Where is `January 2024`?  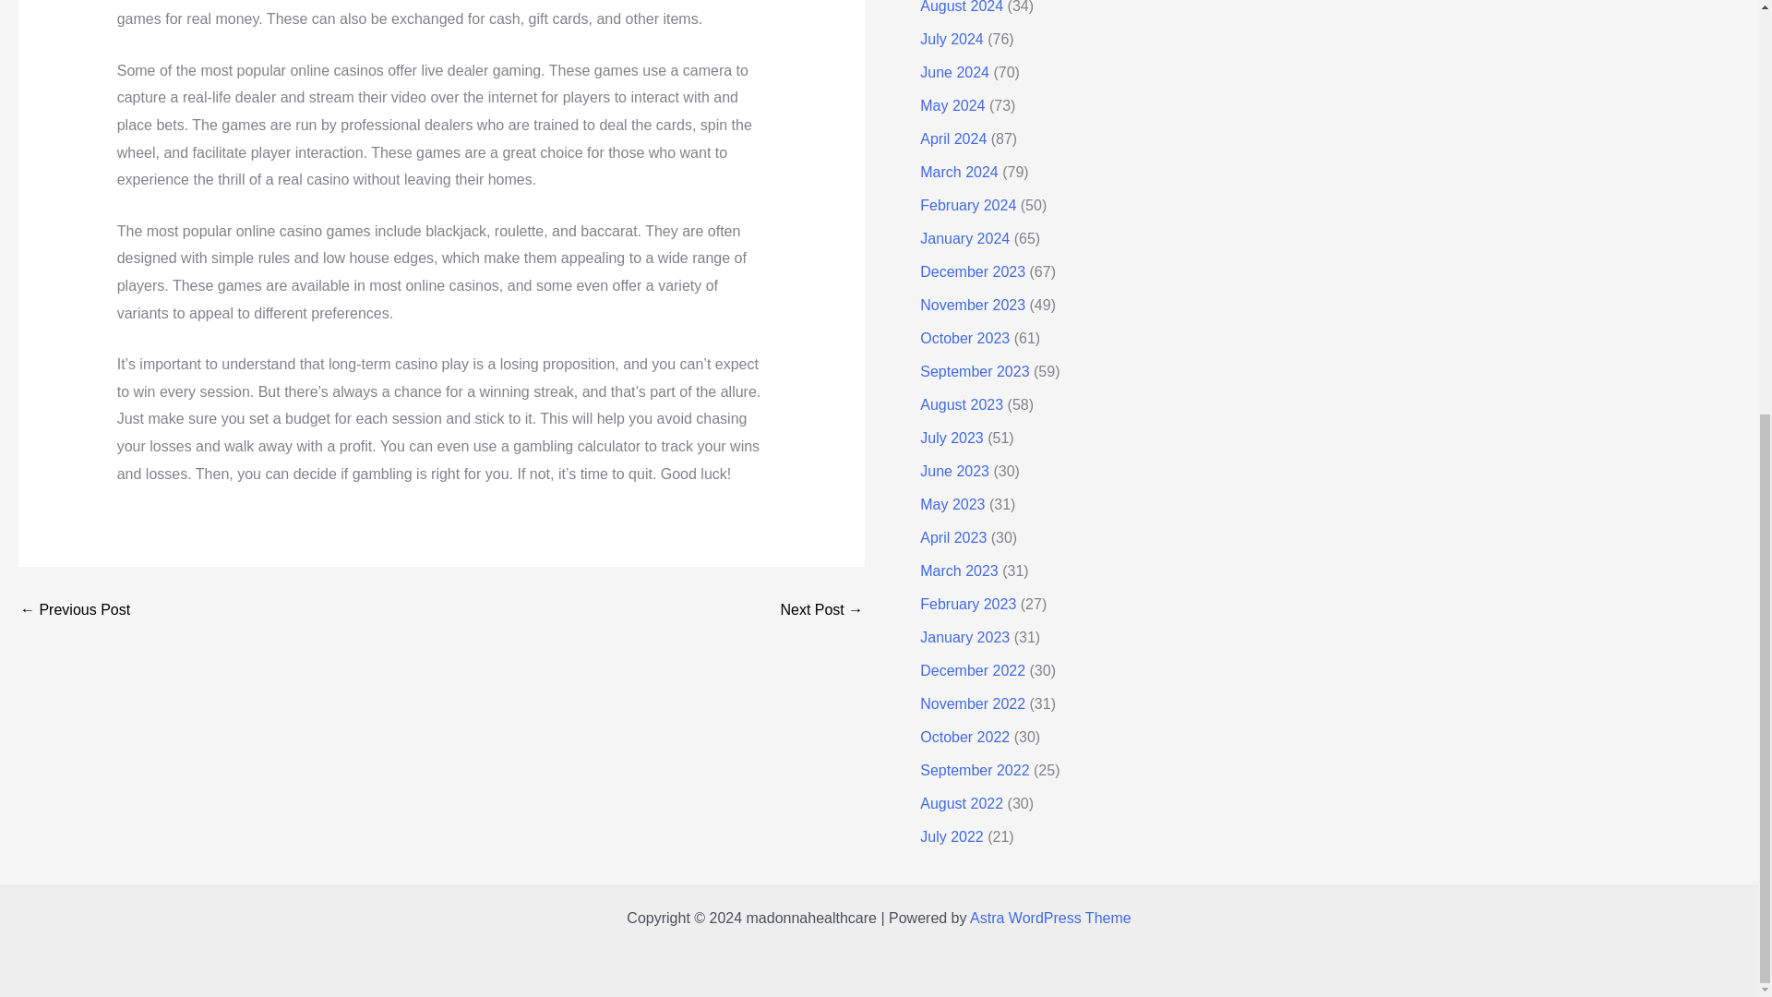
January 2024 is located at coordinates (964, 238).